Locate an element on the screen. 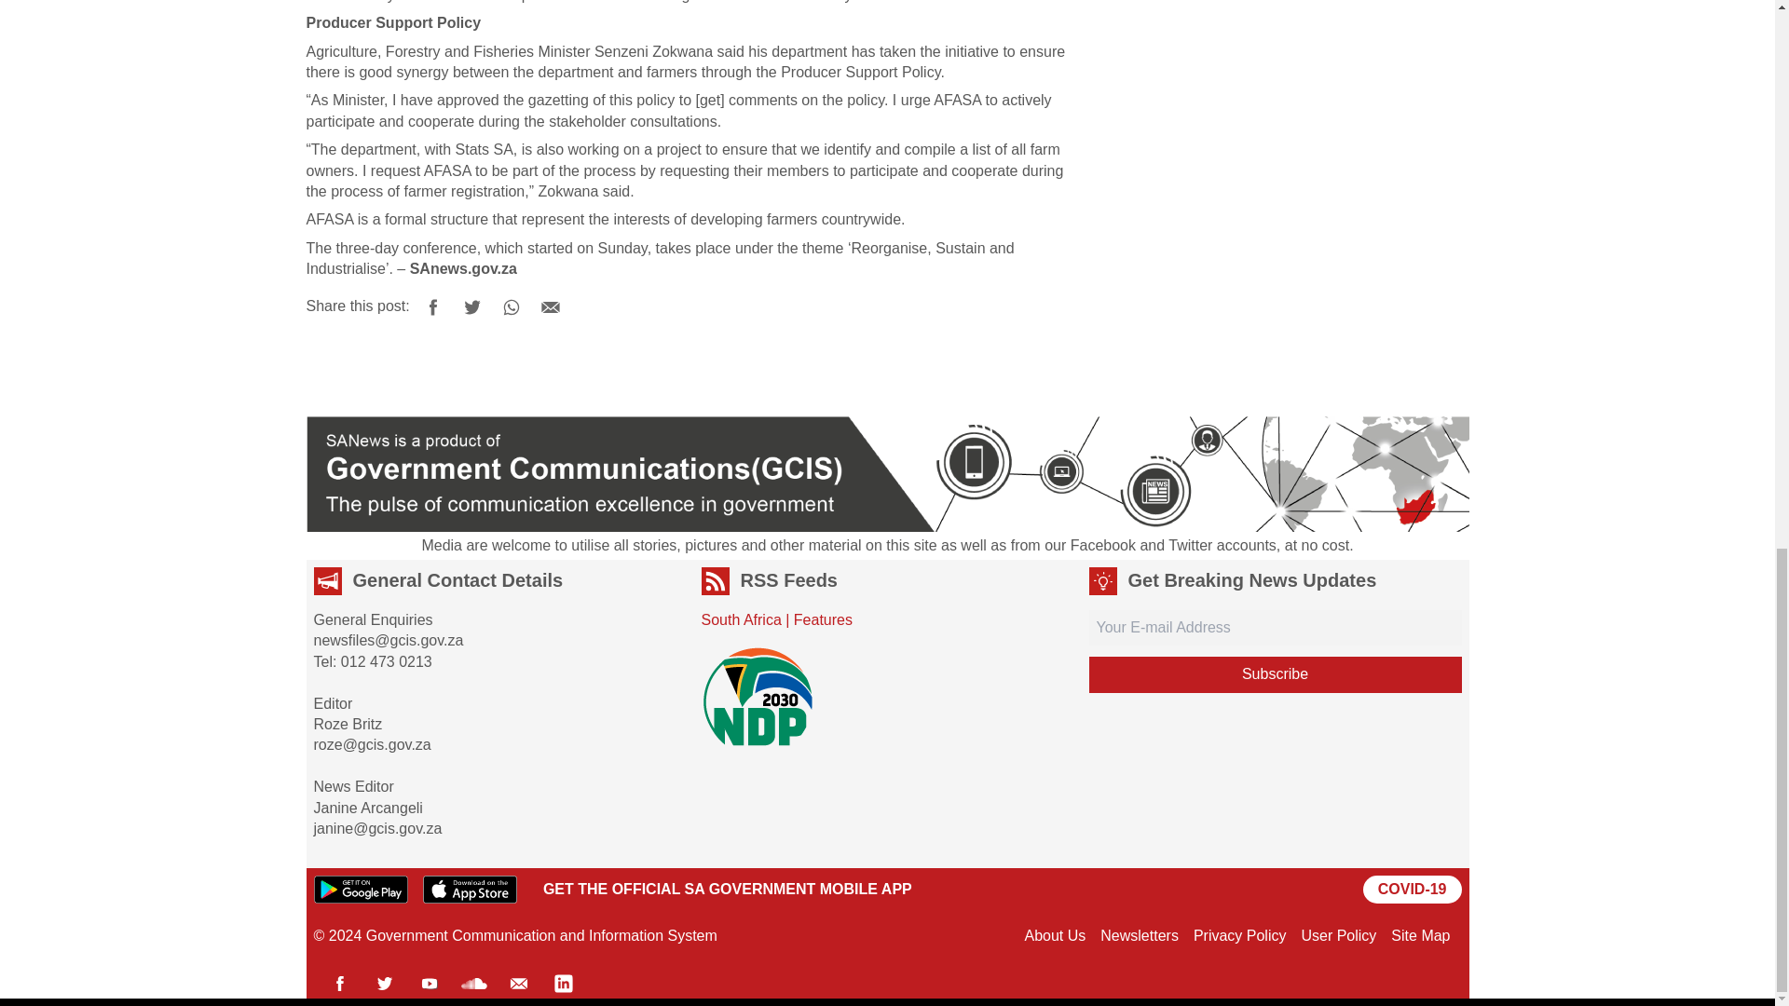 This screenshot has width=1789, height=1006. South Africa is located at coordinates (740, 619).